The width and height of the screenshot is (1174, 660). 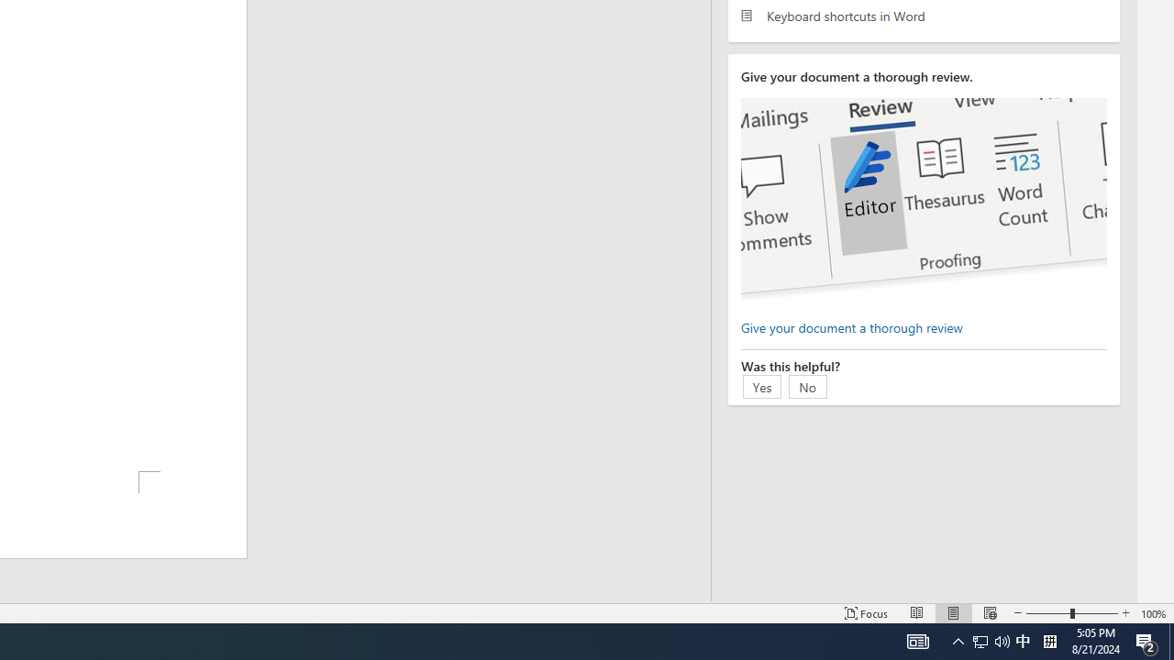 What do you see at coordinates (1154, 612) in the screenshot?
I see `Zoom 100%` at bounding box center [1154, 612].